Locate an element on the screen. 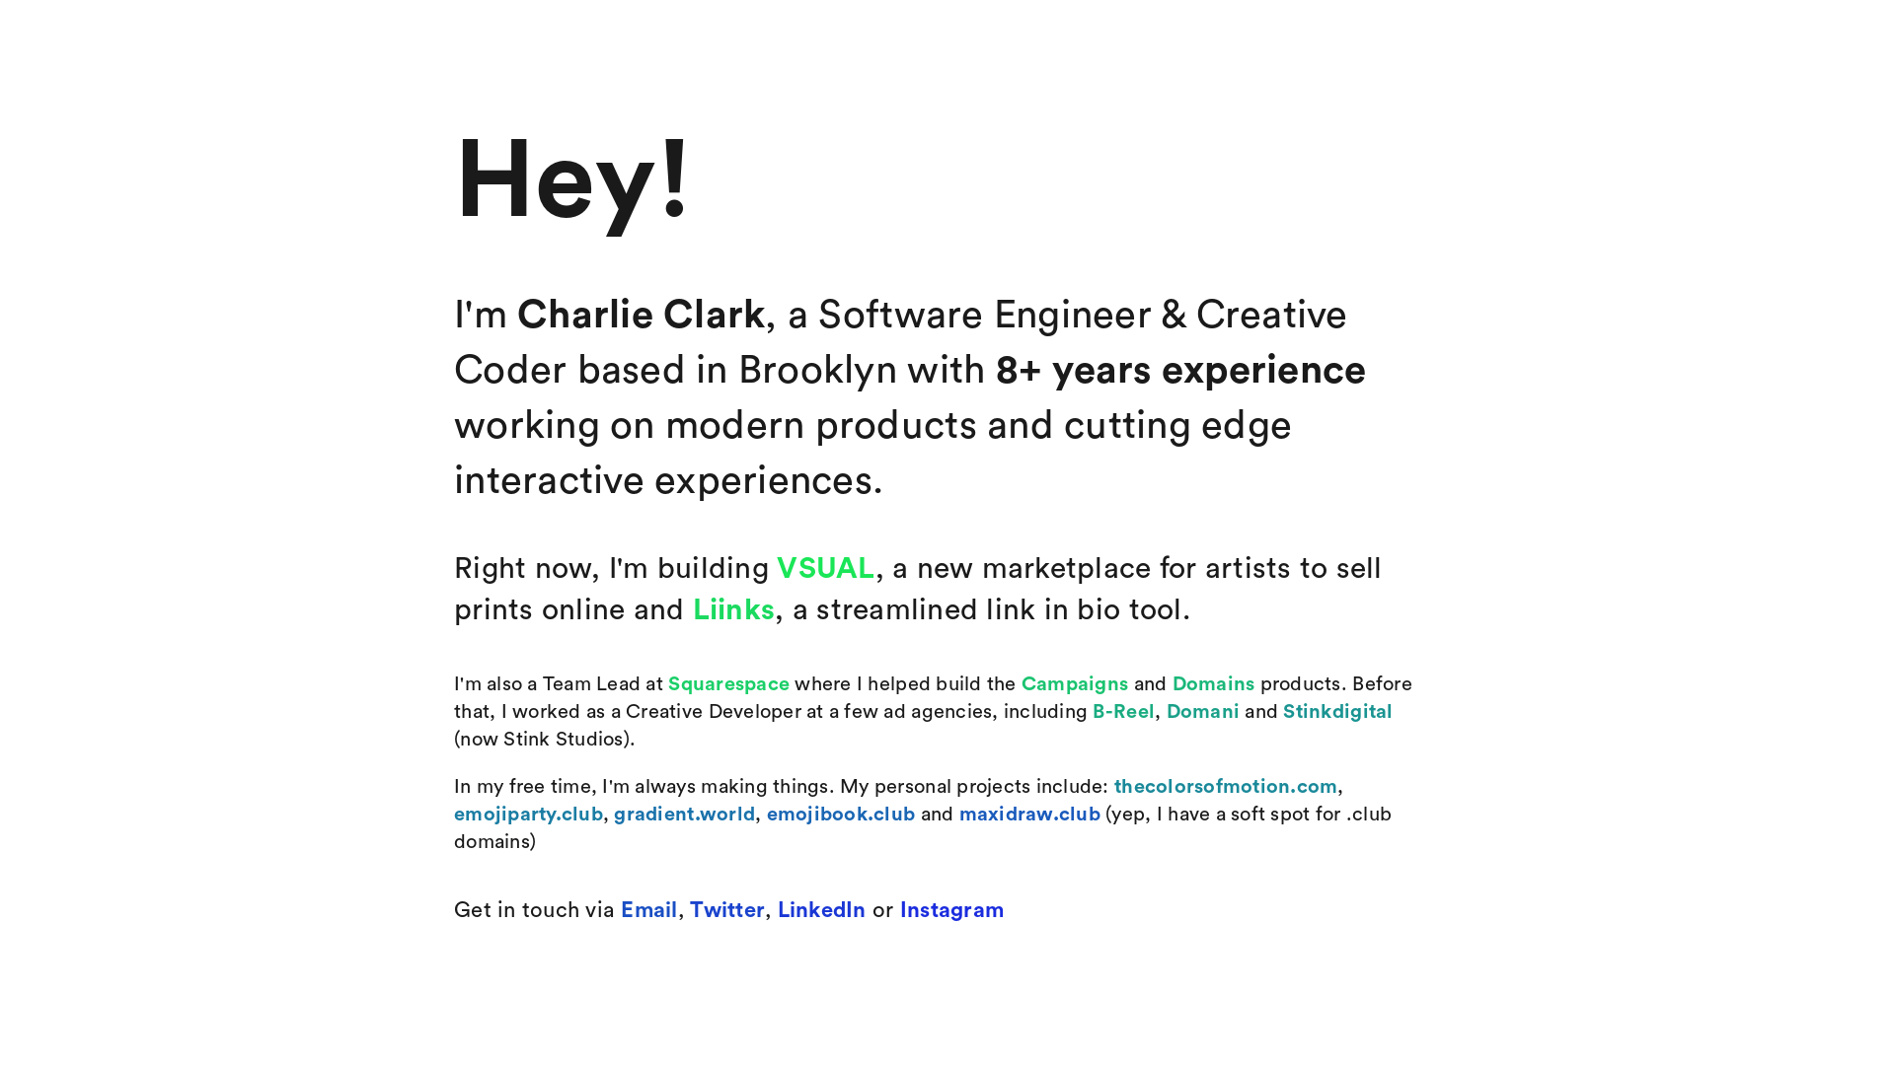  Liinks is located at coordinates (734, 610).